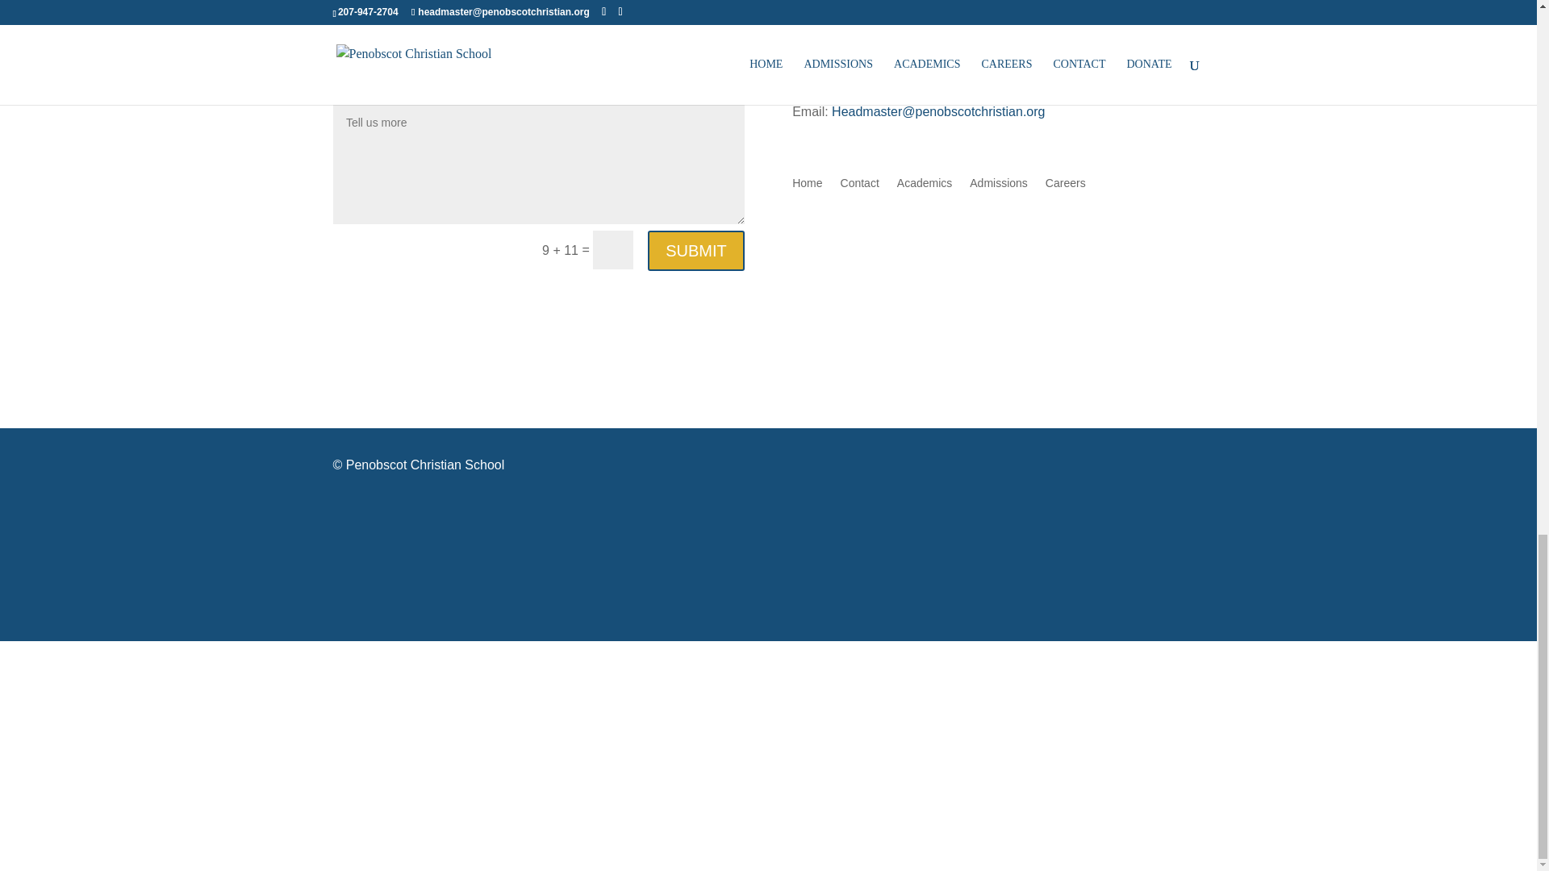 This screenshot has width=1549, height=871. I want to click on Careers, so click(1065, 185).